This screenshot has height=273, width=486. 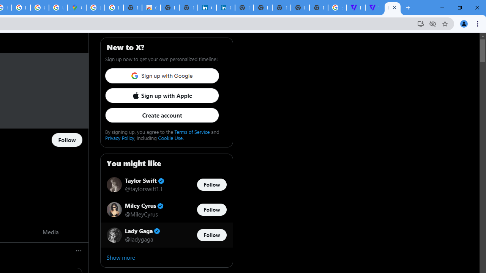 What do you see at coordinates (478, 24) in the screenshot?
I see `Chrome` at bounding box center [478, 24].